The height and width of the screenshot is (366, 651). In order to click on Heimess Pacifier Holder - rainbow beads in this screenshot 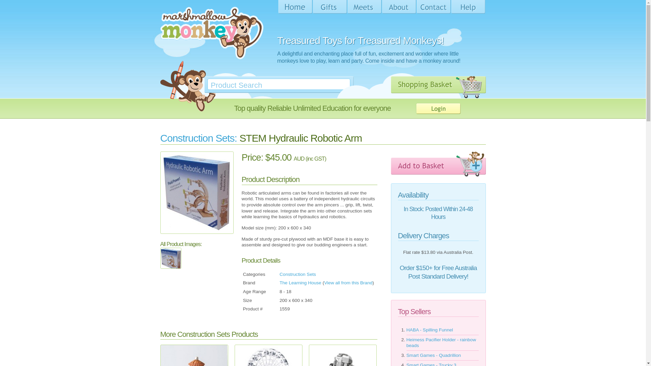, I will do `click(441, 343)`.